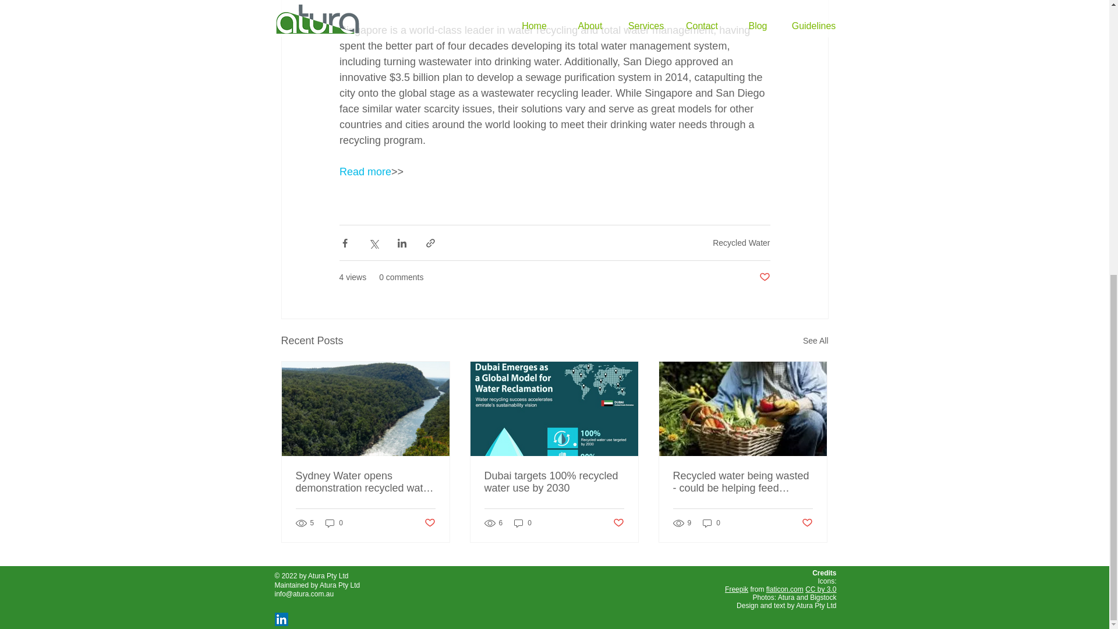 The image size is (1118, 629). Describe the element at coordinates (741, 243) in the screenshot. I see `Recycled Water` at that location.